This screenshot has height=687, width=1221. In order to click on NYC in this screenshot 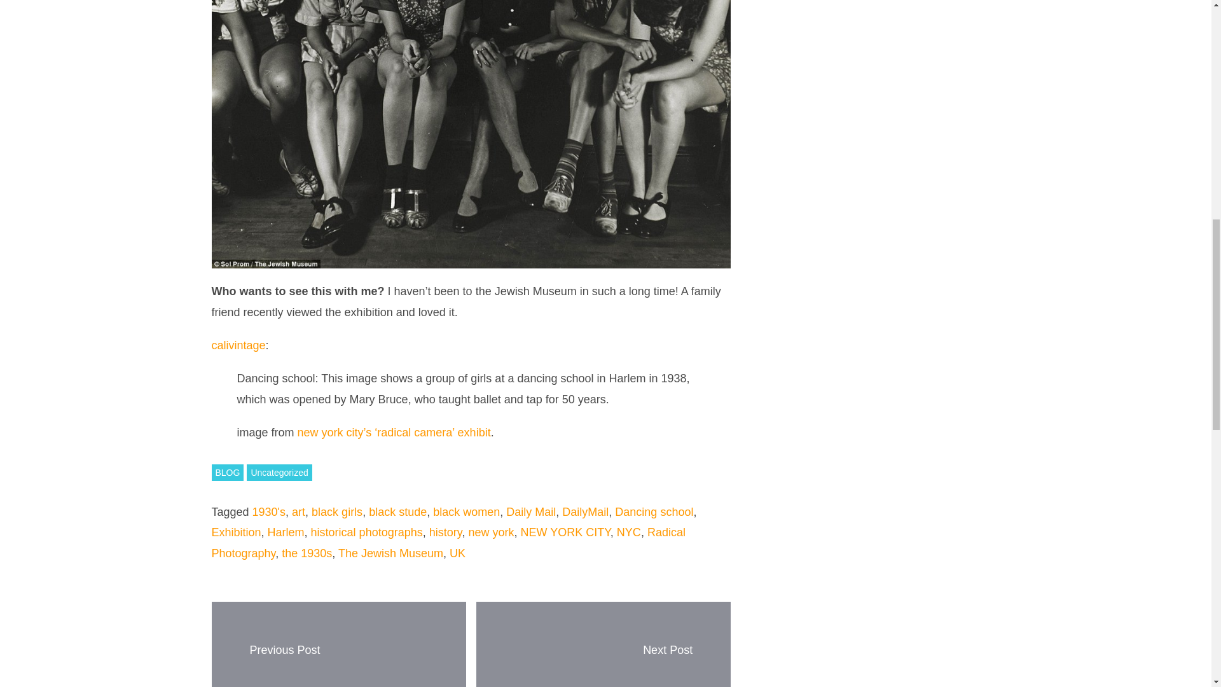, I will do `click(628, 532)`.